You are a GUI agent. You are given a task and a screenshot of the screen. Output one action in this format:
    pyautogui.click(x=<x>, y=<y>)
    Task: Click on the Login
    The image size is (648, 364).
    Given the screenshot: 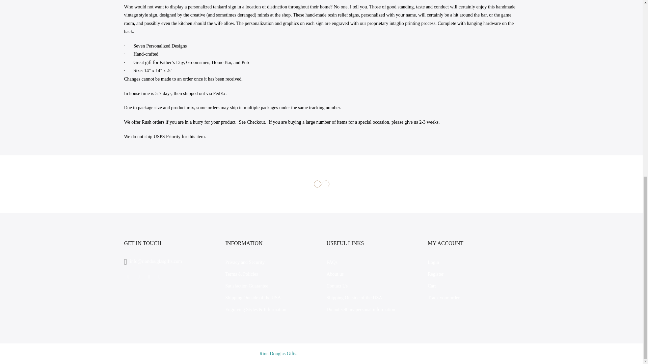 What is the action you would take?
    pyautogui.click(x=433, y=262)
    